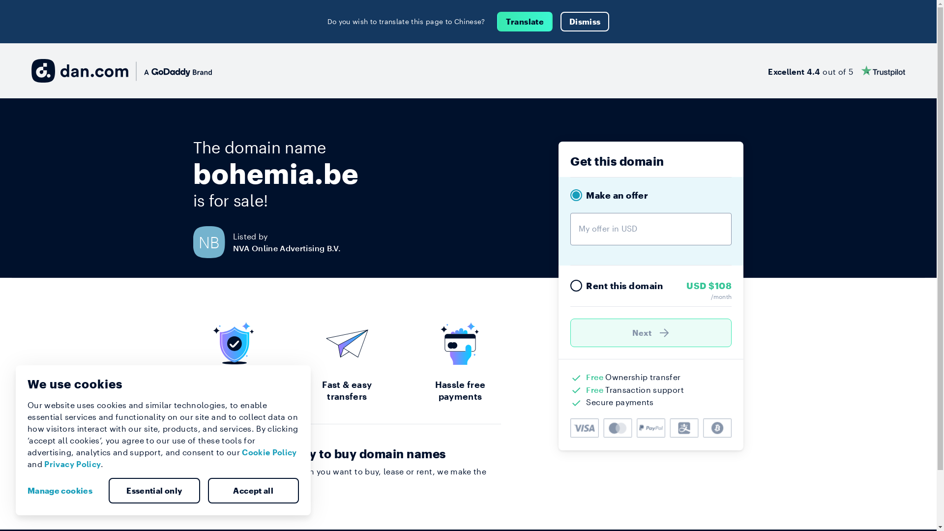  Describe the element at coordinates (253, 491) in the screenshot. I see `Accept all` at that location.